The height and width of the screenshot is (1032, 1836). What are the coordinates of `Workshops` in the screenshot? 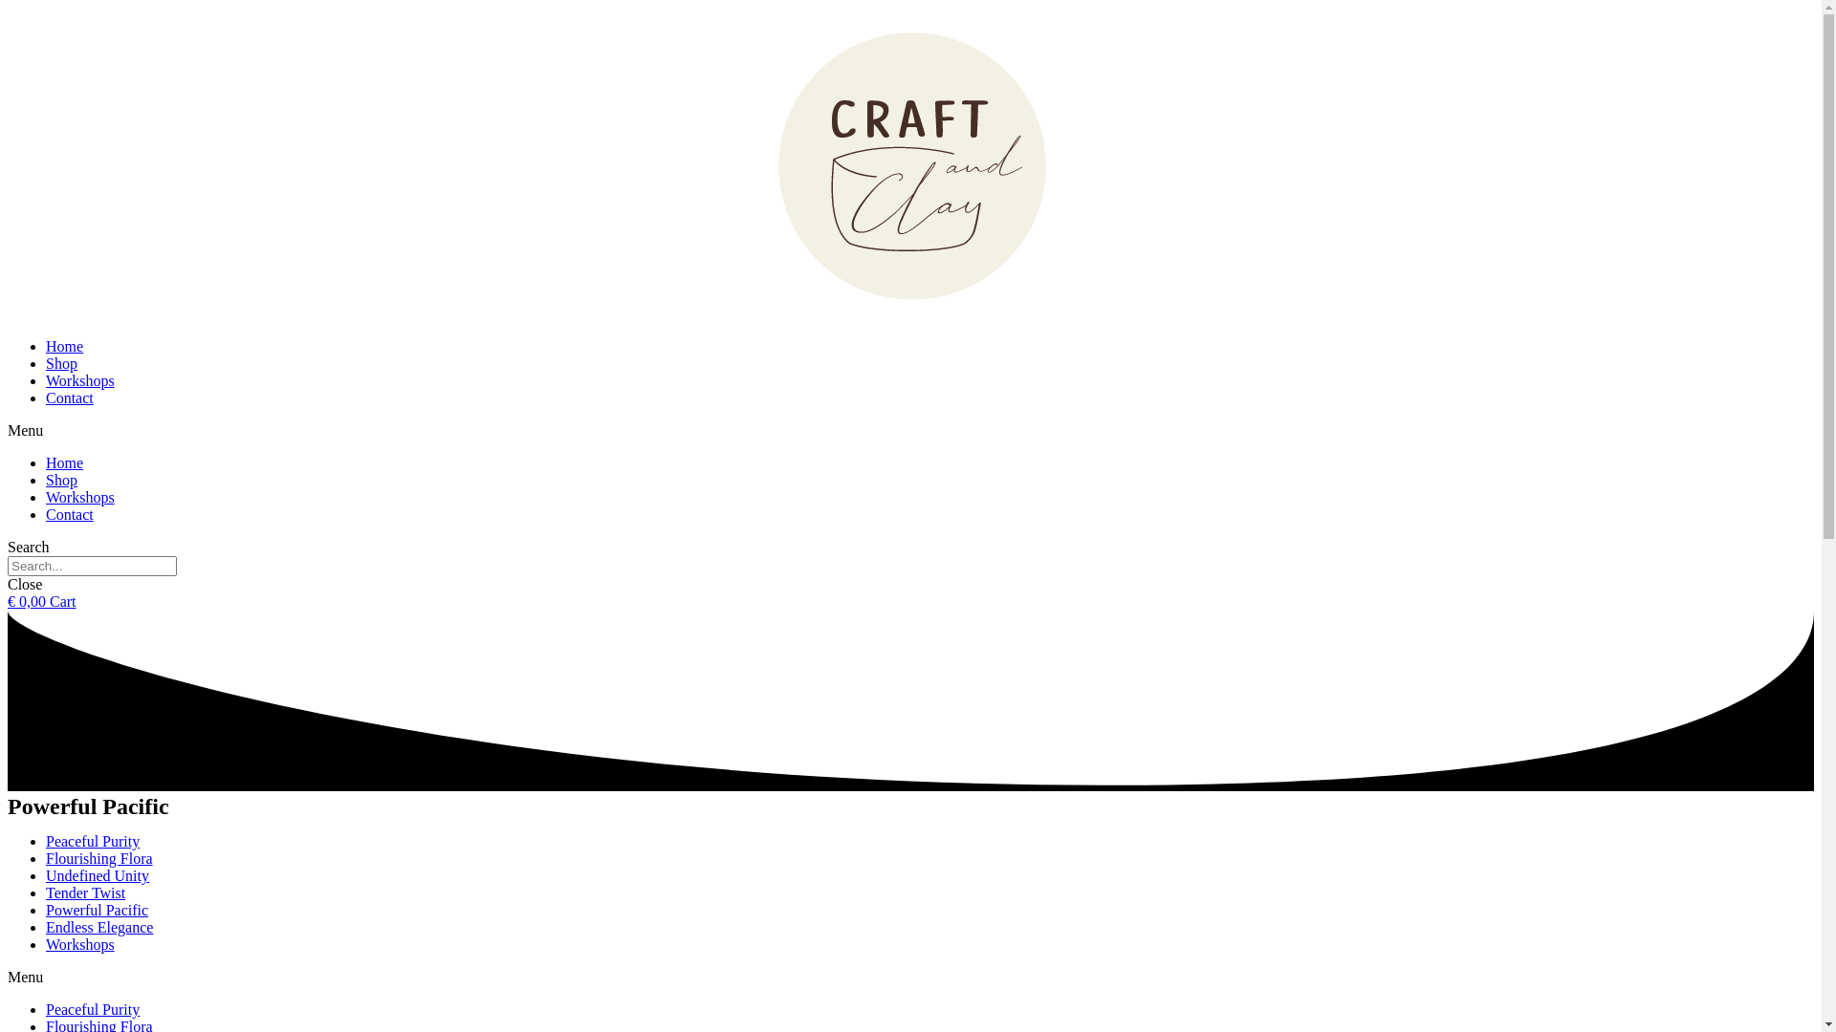 It's located at (80, 380).